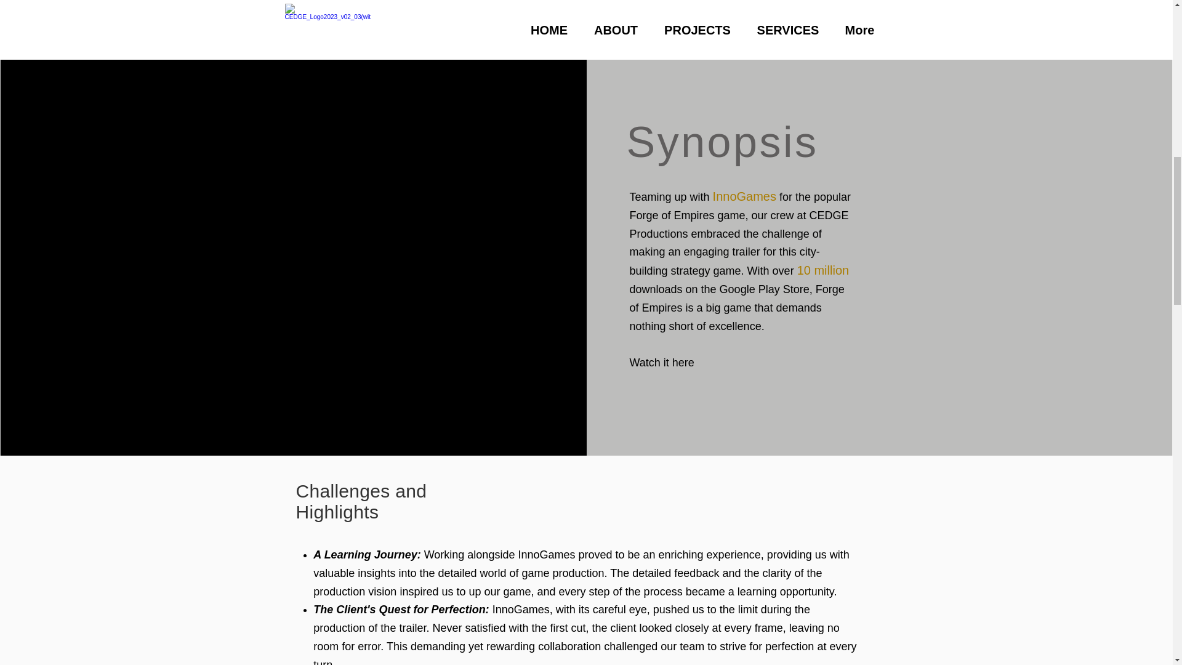 The height and width of the screenshot is (665, 1182). I want to click on InnoGames, so click(744, 196).